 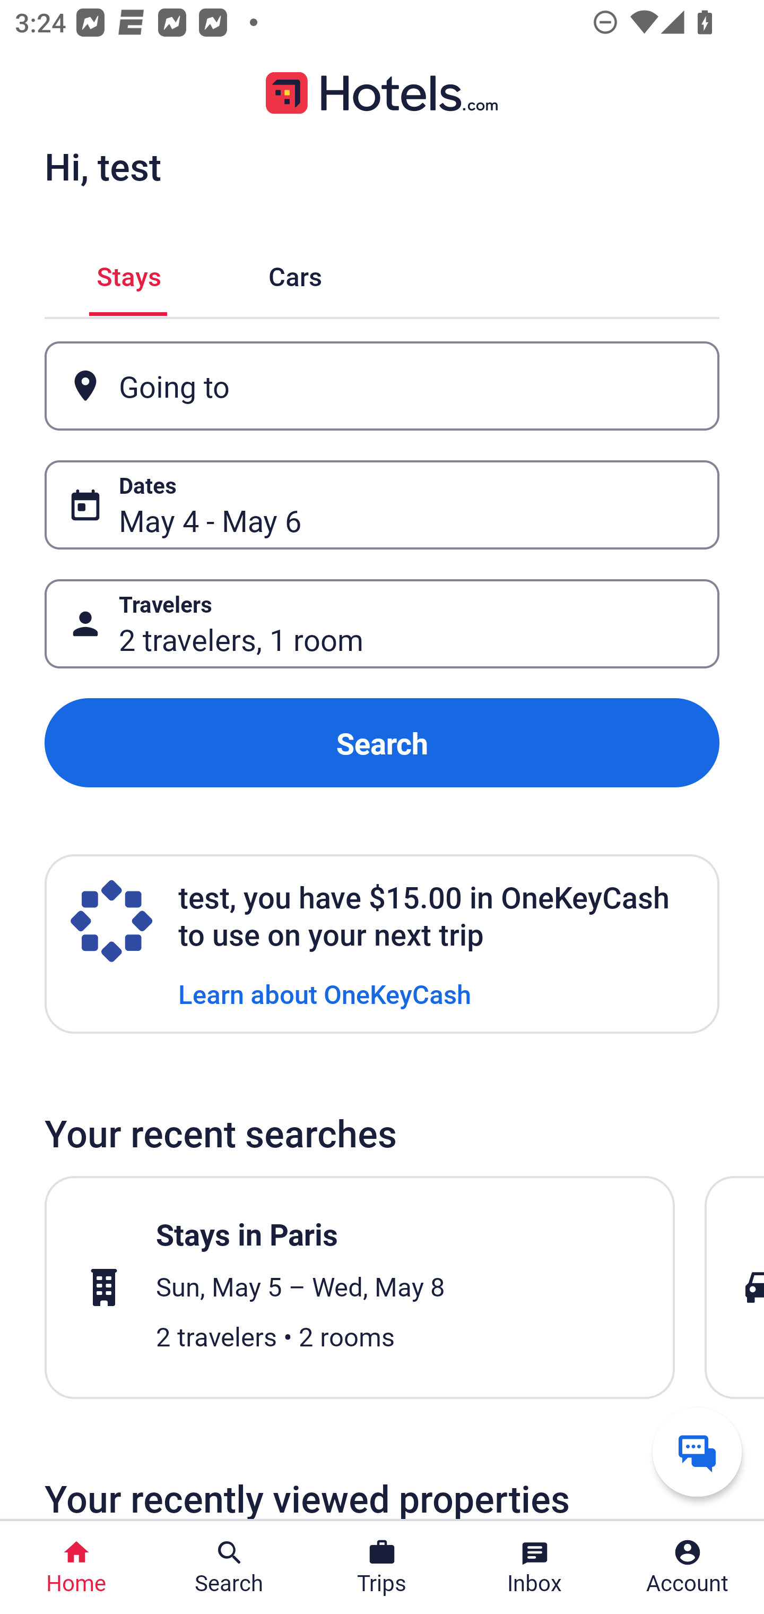 I want to click on Learn about OneKeyCash Learn about OneKeyCash Link, so click(x=325, y=993).